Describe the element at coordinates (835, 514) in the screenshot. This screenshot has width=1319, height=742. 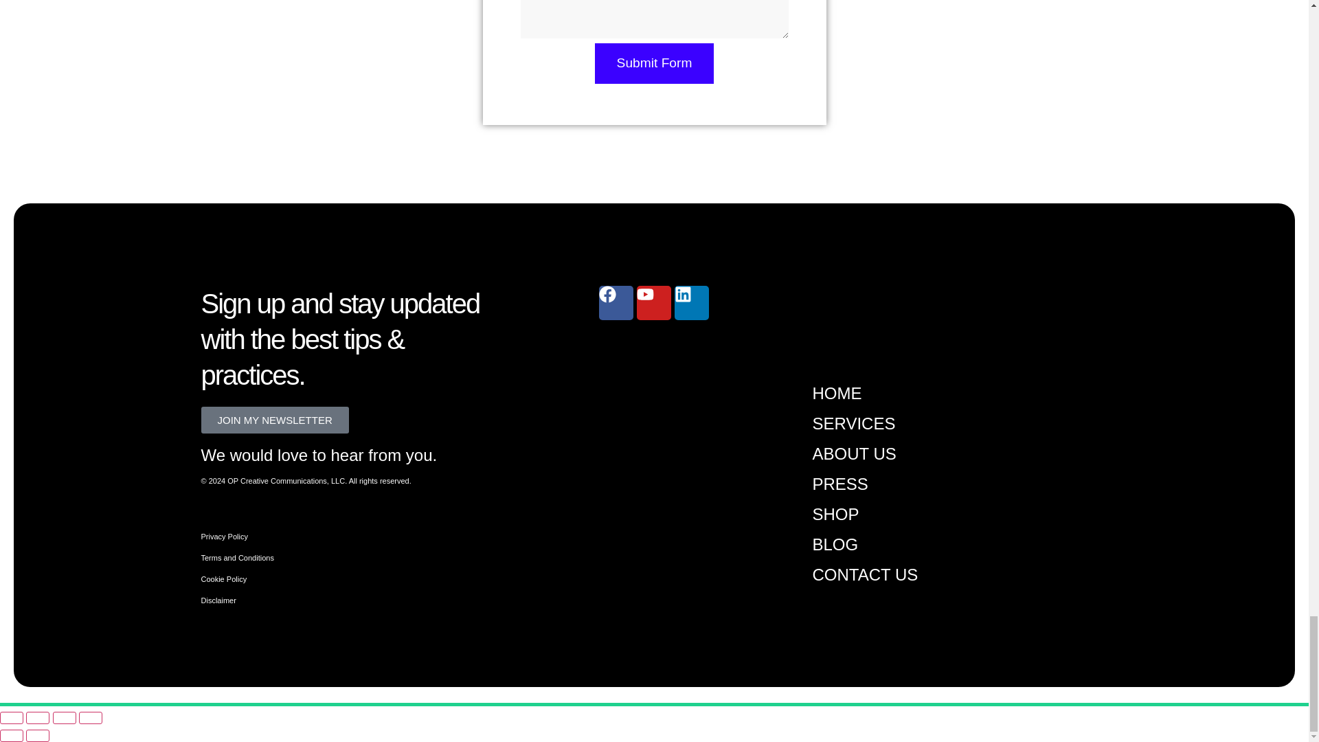
I see `SHOP` at that location.